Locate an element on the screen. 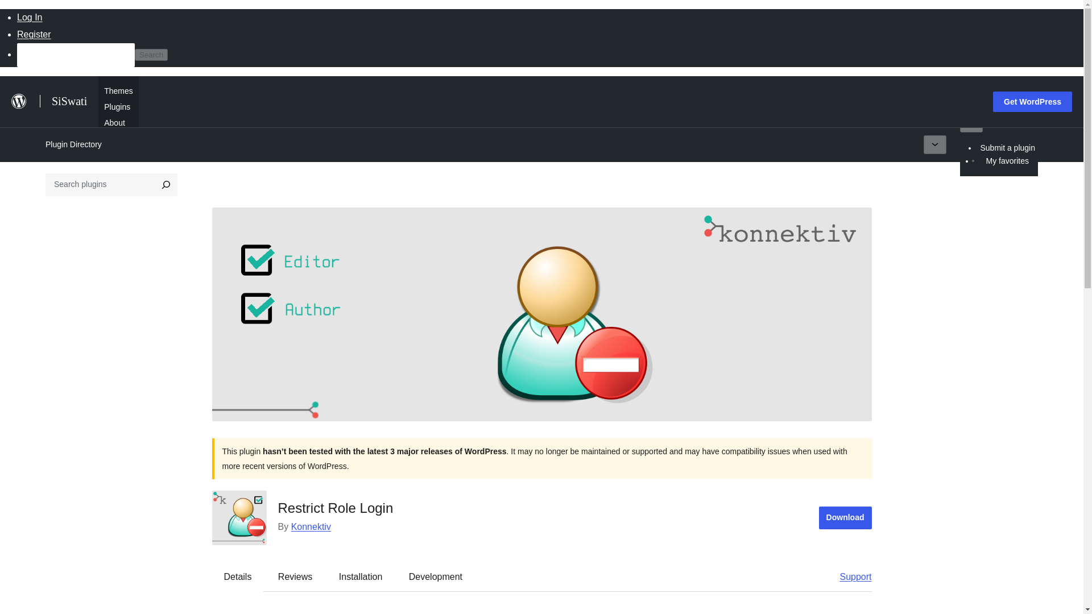 This screenshot has width=1092, height=614. Log In is located at coordinates (30, 17).